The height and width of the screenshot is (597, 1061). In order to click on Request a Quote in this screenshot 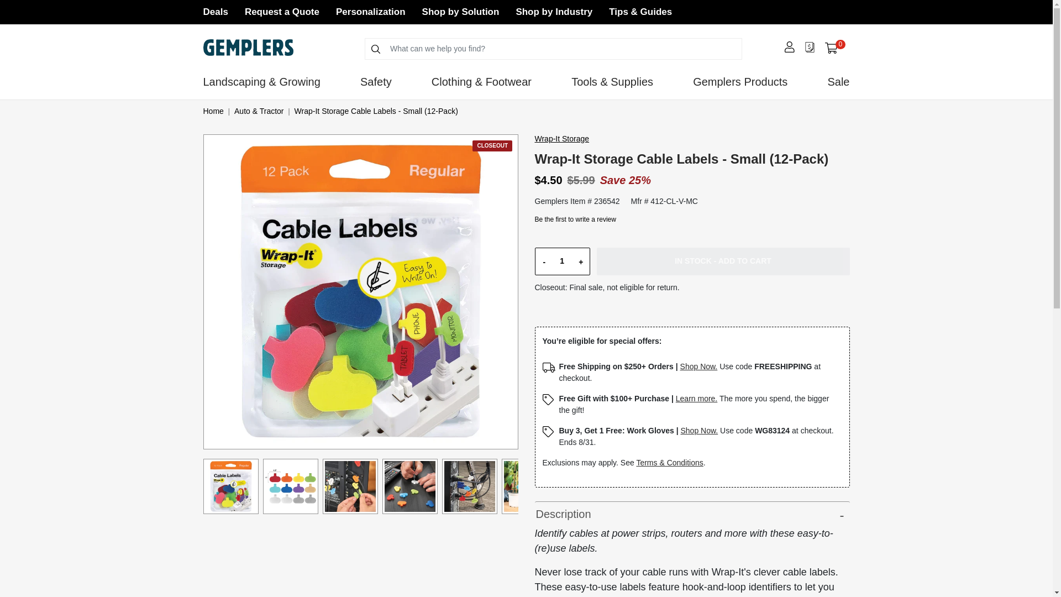, I will do `click(461, 12)`.